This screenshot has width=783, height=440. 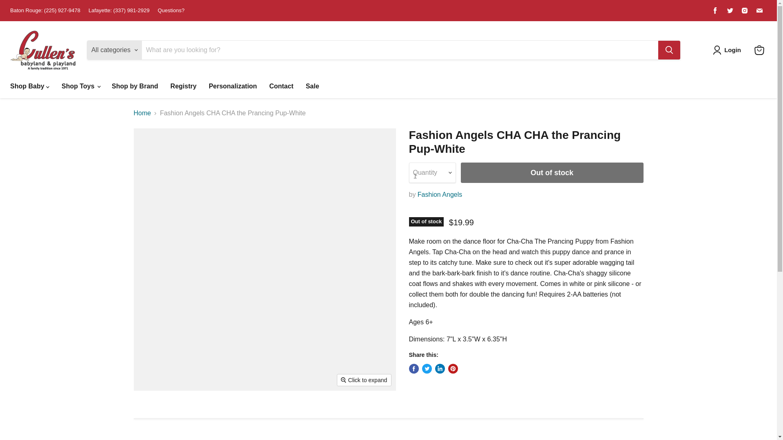 What do you see at coordinates (715, 10) in the screenshot?
I see `Facebook` at bounding box center [715, 10].